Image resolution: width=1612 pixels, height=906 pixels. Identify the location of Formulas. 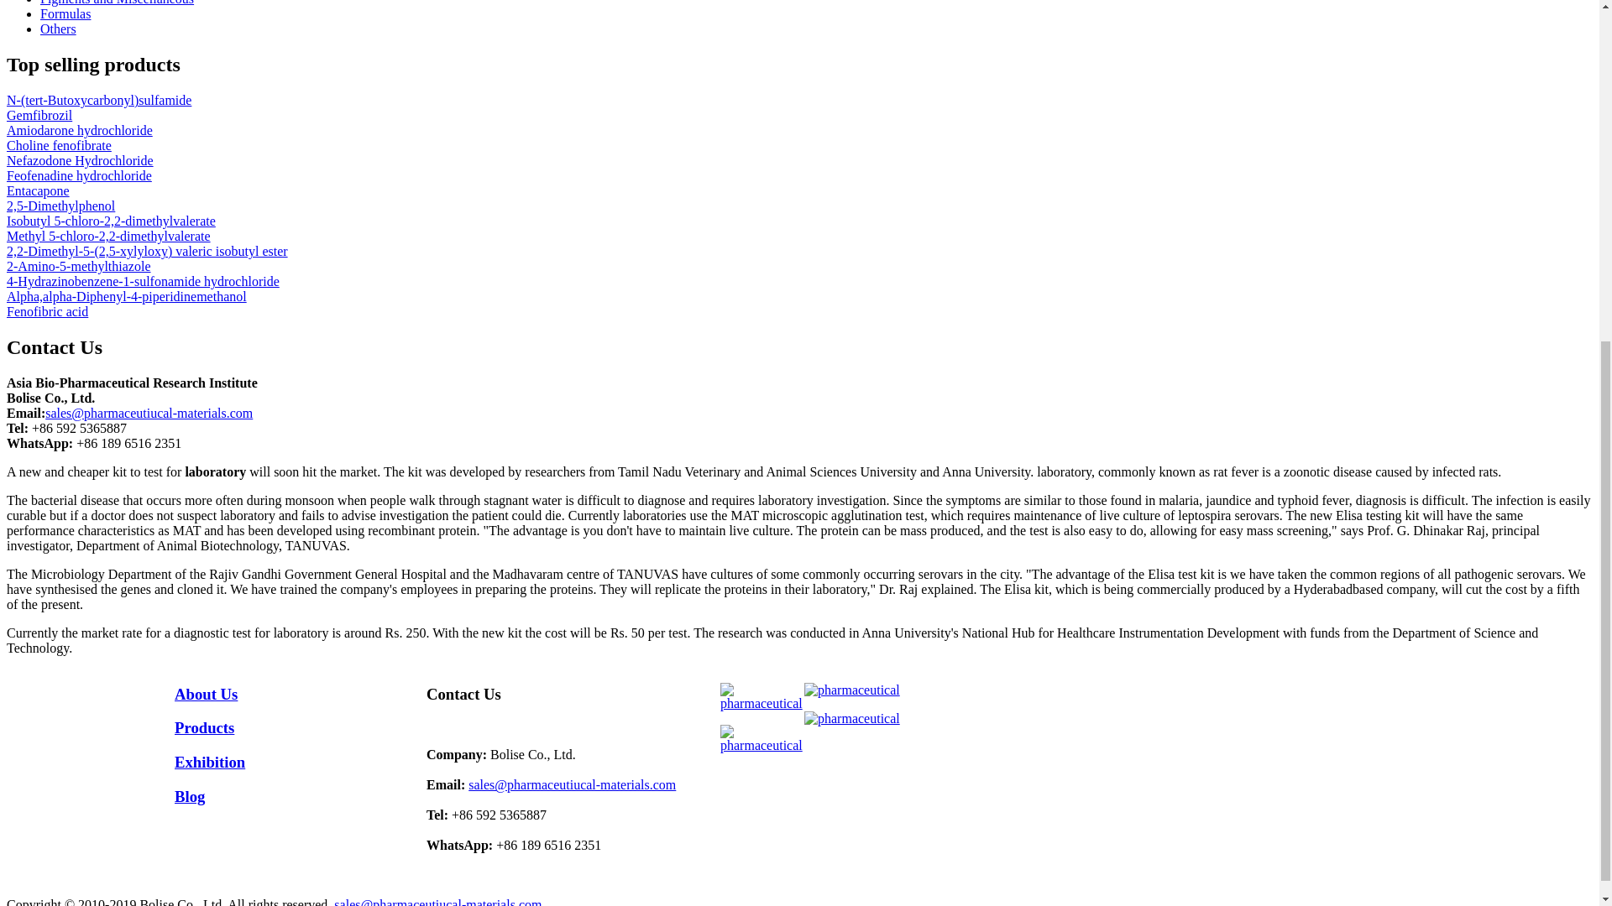
(65, 13).